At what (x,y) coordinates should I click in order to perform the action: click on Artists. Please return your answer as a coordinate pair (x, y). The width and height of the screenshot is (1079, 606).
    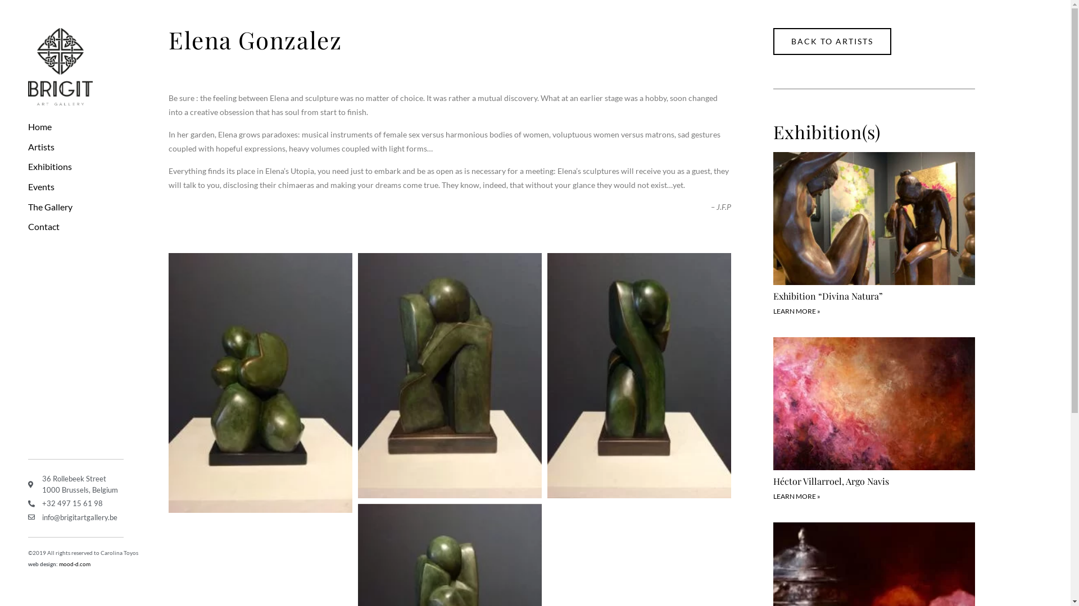
    Looking at the image, I should click on (84, 147).